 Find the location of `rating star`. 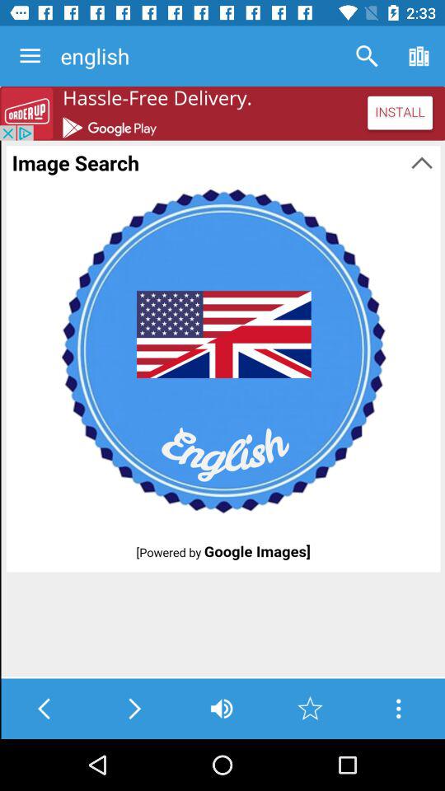

rating star is located at coordinates (310, 709).